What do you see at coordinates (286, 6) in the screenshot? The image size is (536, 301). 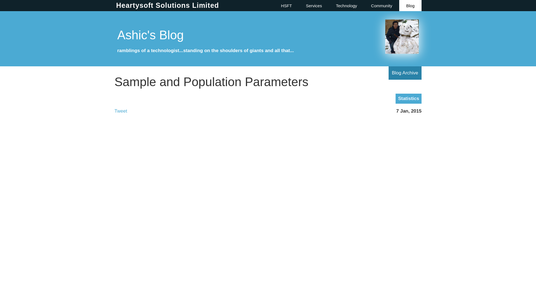 I see `Home` at bounding box center [286, 6].